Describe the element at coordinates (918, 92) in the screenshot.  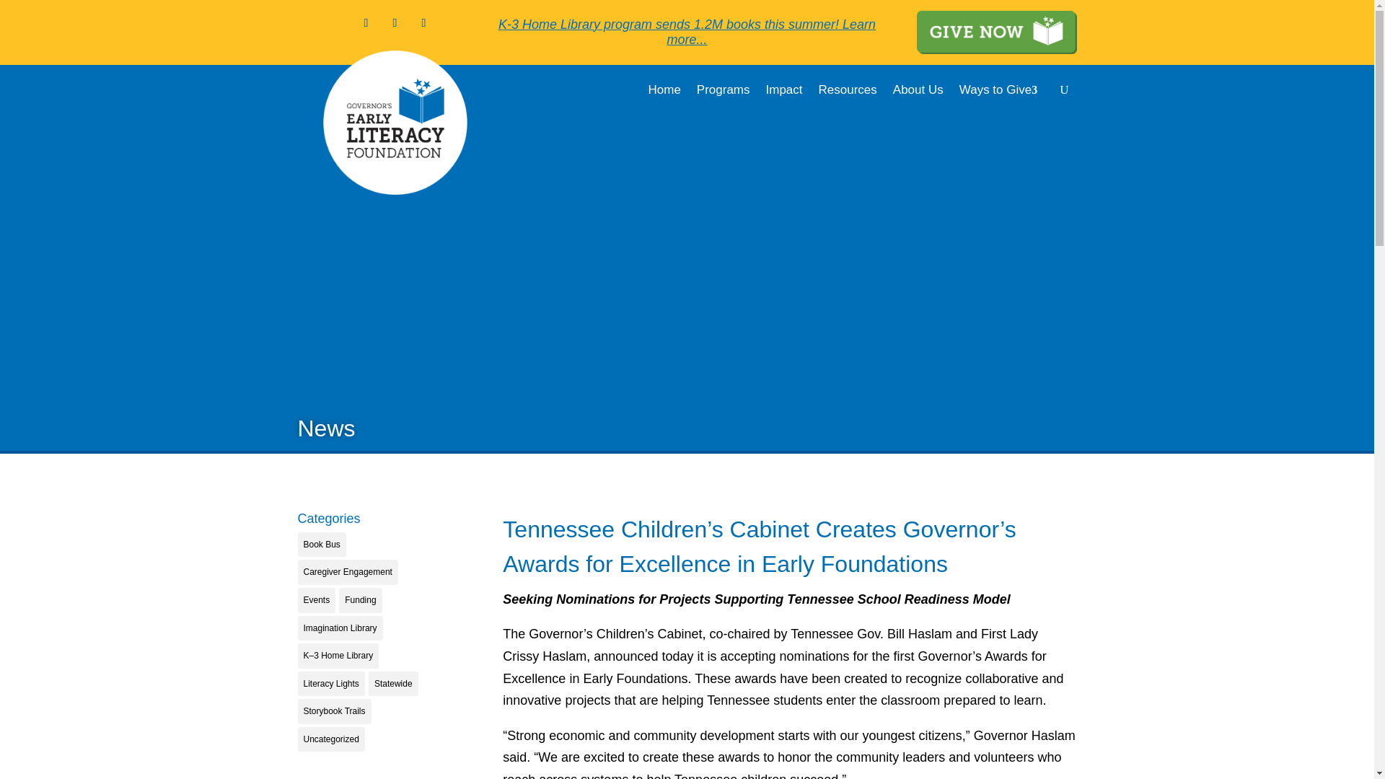
I see `About Us` at that location.